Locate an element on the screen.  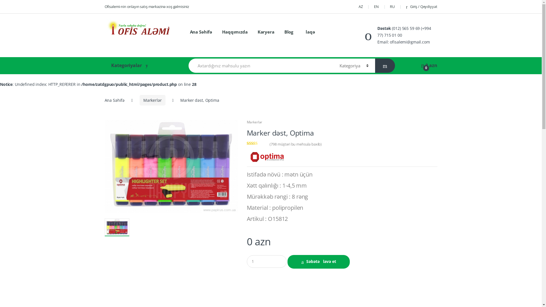
Blog is located at coordinates (289, 32).